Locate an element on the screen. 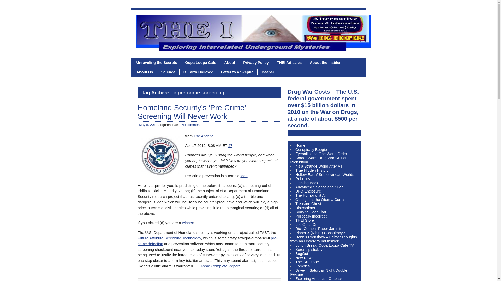 The width and height of the screenshot is (501, 281). Letter to a Skeptic is located at coordinates (237, 72).